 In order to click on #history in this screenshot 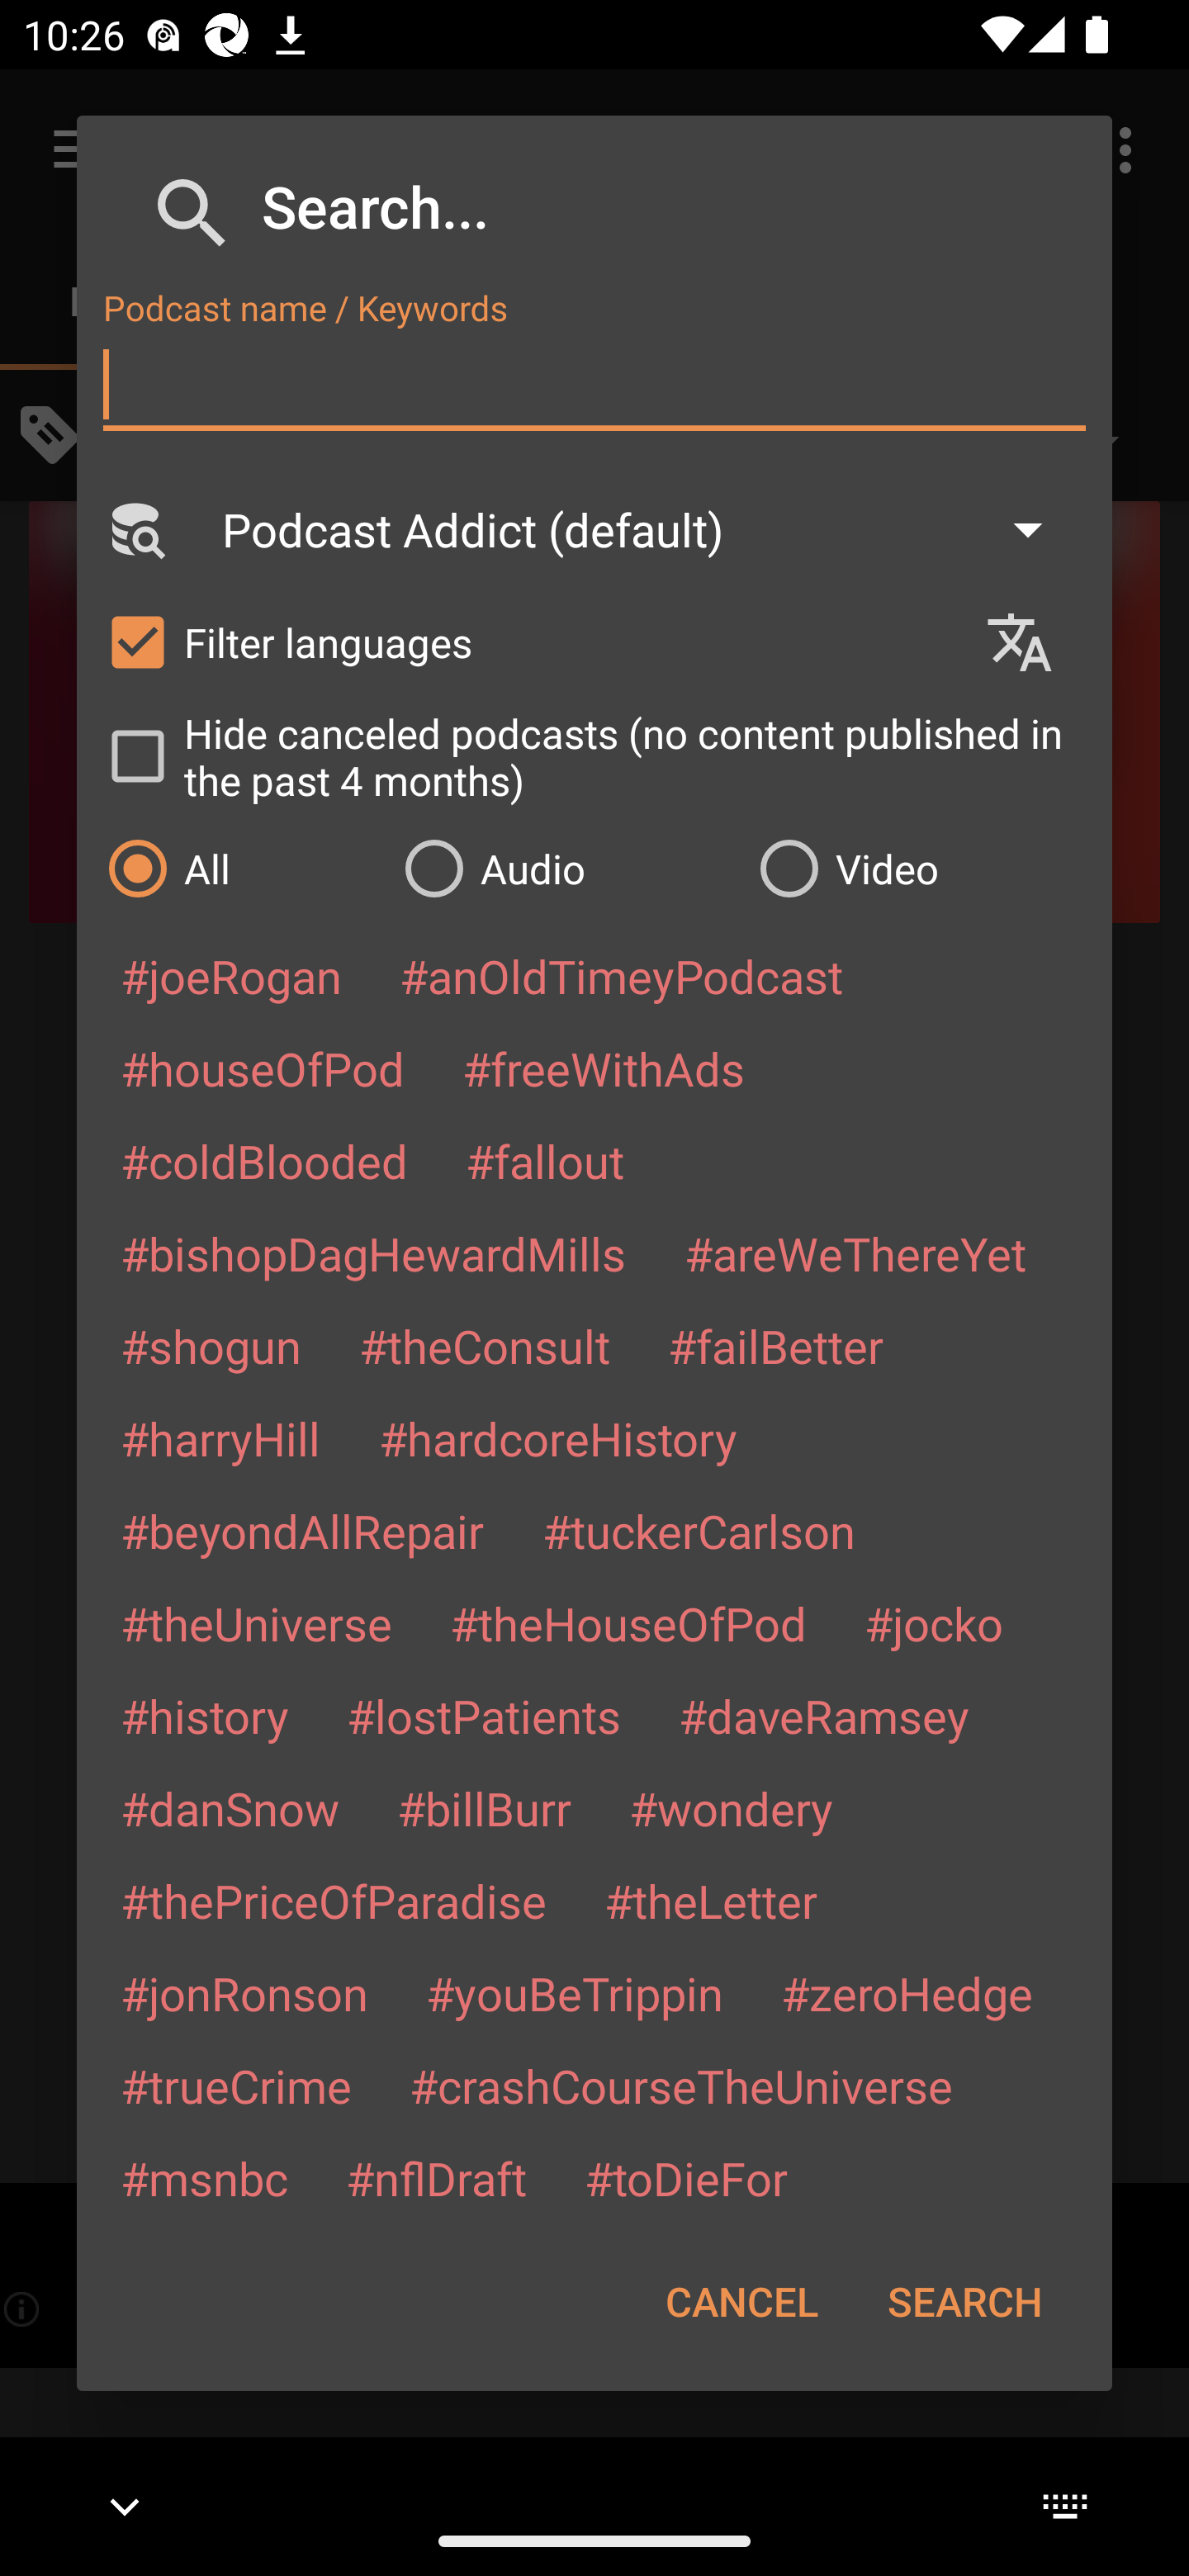, I will do `click(204, 1716)`.